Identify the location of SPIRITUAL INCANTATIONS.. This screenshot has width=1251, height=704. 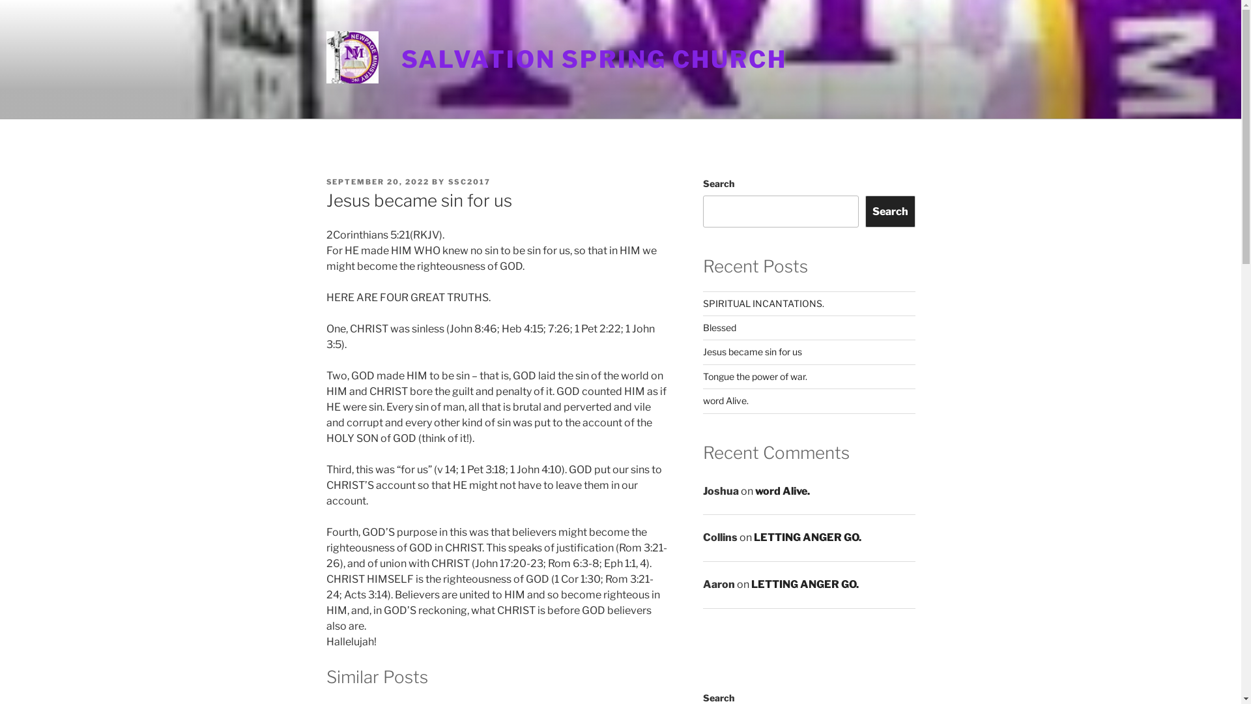
(764, 304).